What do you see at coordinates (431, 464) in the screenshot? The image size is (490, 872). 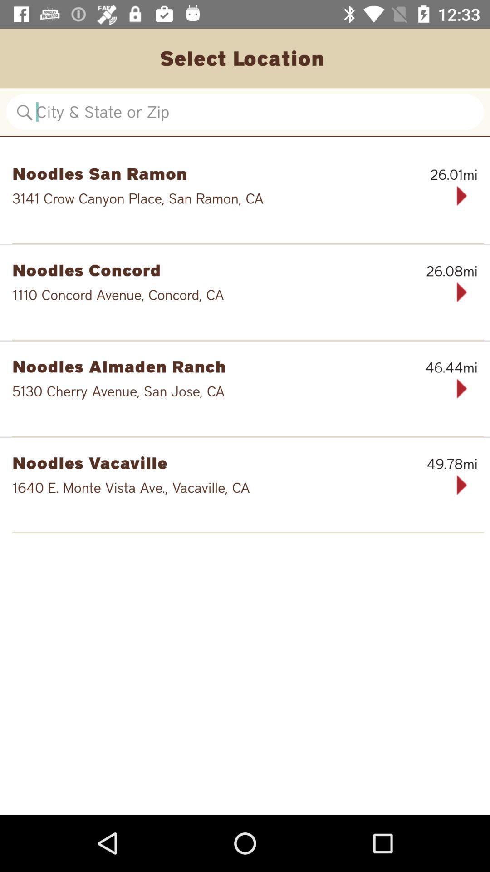 I see `click item to the right of the noodles vacaville  icon` at bounding box center [431, 464].